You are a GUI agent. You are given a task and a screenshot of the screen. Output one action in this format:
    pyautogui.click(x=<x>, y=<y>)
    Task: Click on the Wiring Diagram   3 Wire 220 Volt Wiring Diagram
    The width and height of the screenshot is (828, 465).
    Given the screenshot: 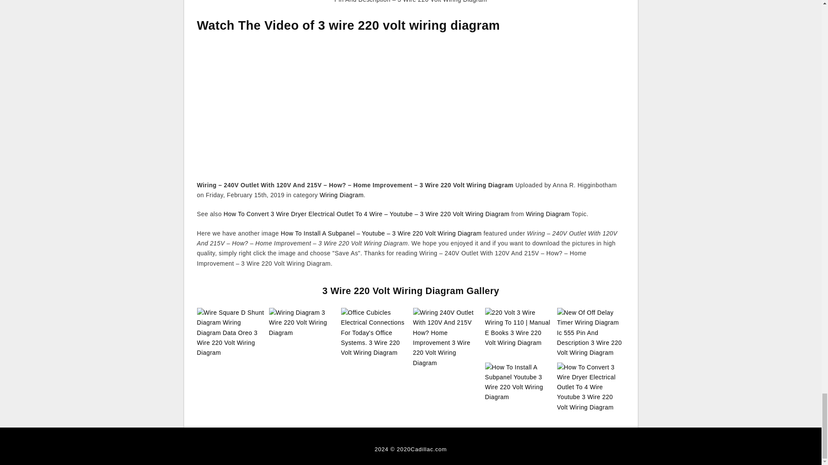 What is the action you would take?
    pyautogui.click(x=303, y=322)
    